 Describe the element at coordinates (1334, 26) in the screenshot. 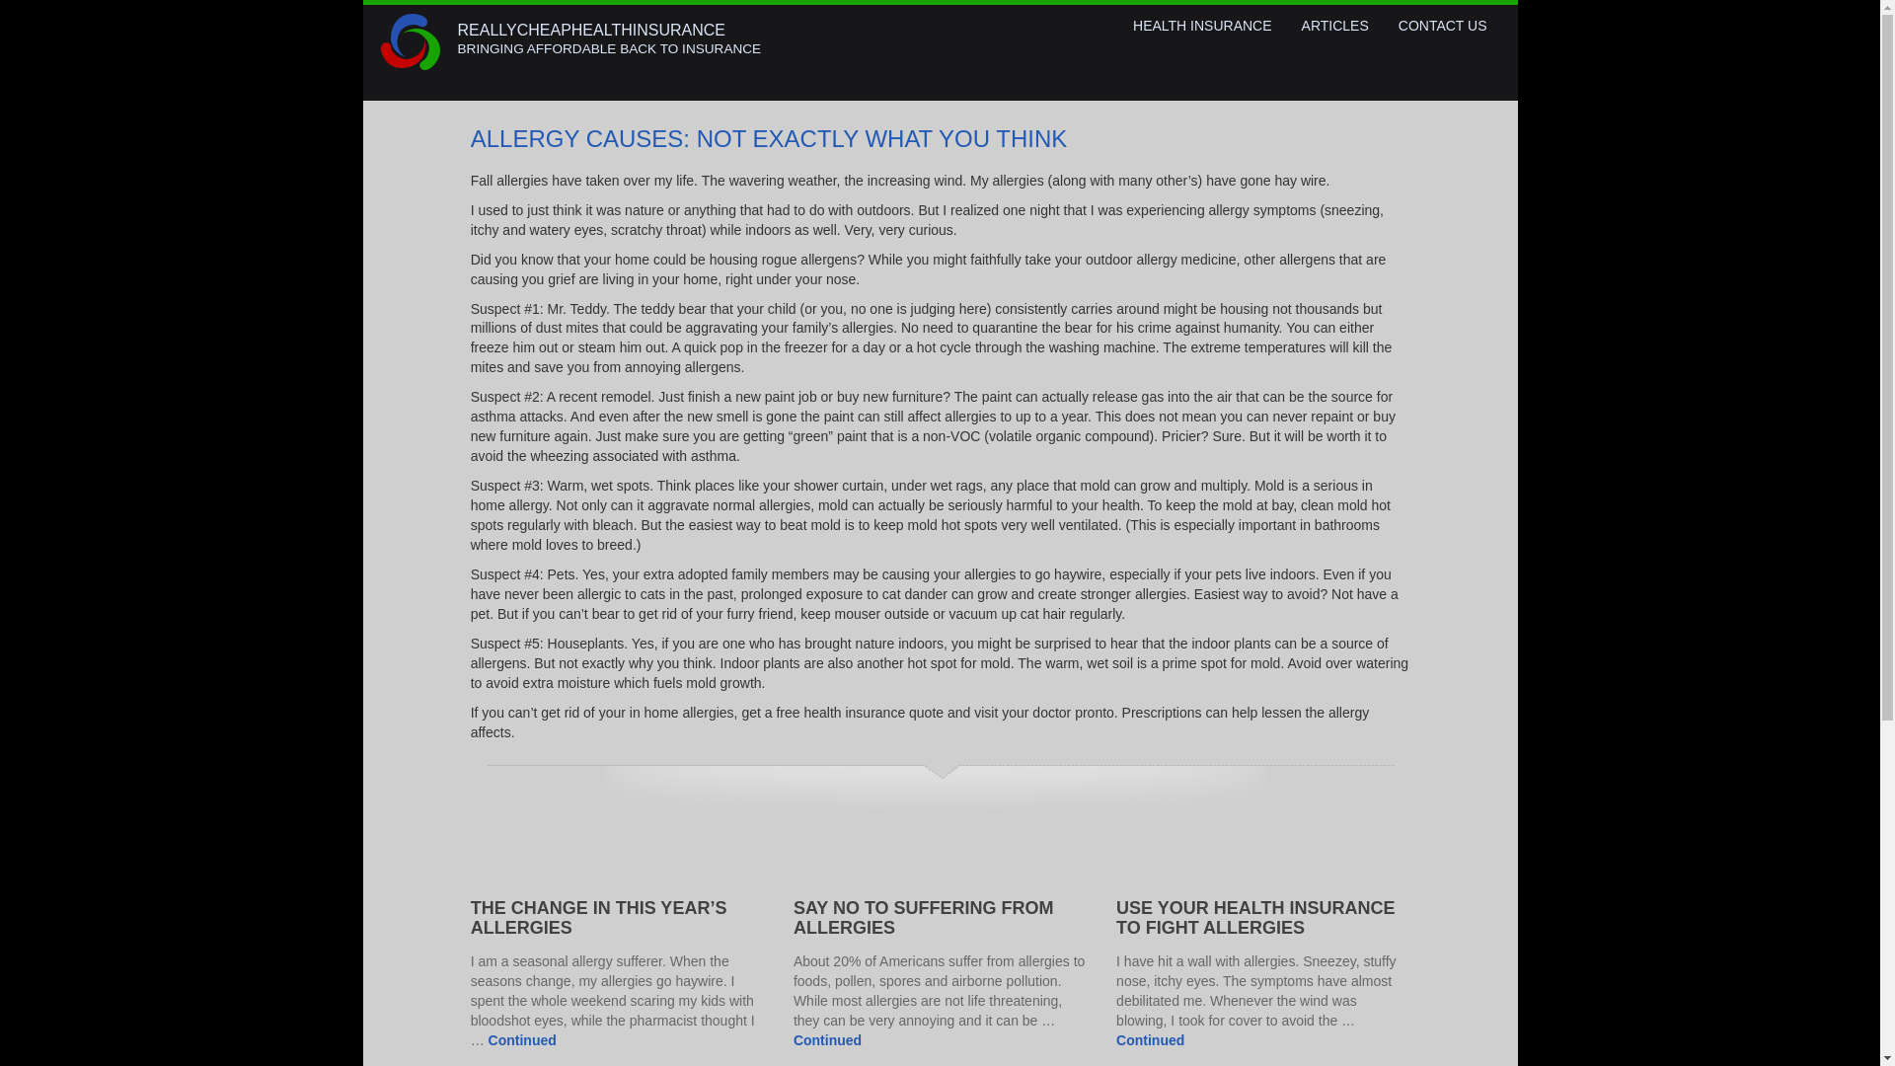

I see `ARTICLES` at that location.